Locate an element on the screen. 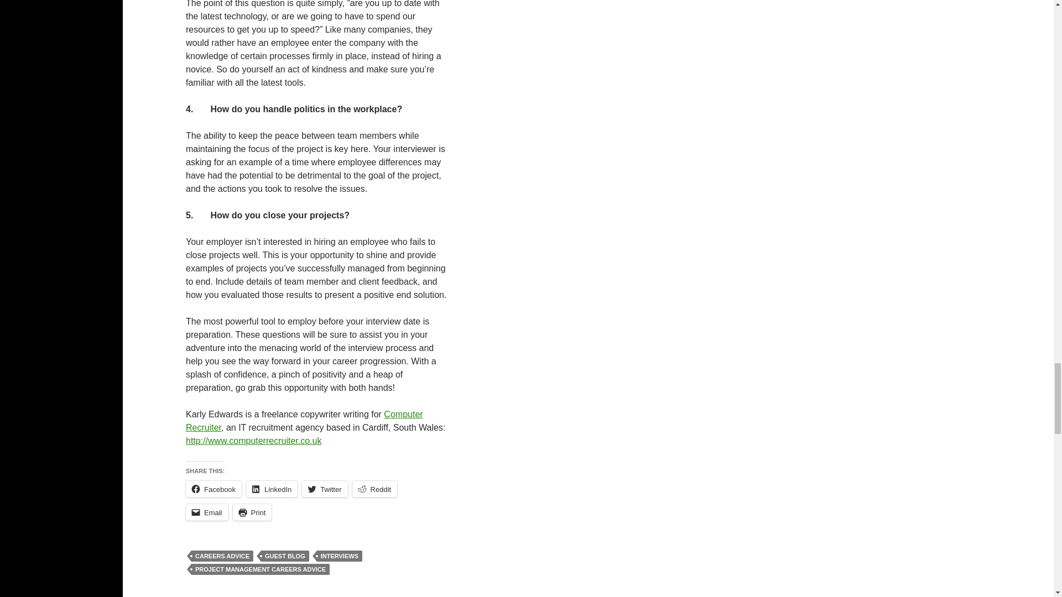 The height and width of the screenshot is (597, 1062). Click to share on Reddit is located at coordinates (375, 489).